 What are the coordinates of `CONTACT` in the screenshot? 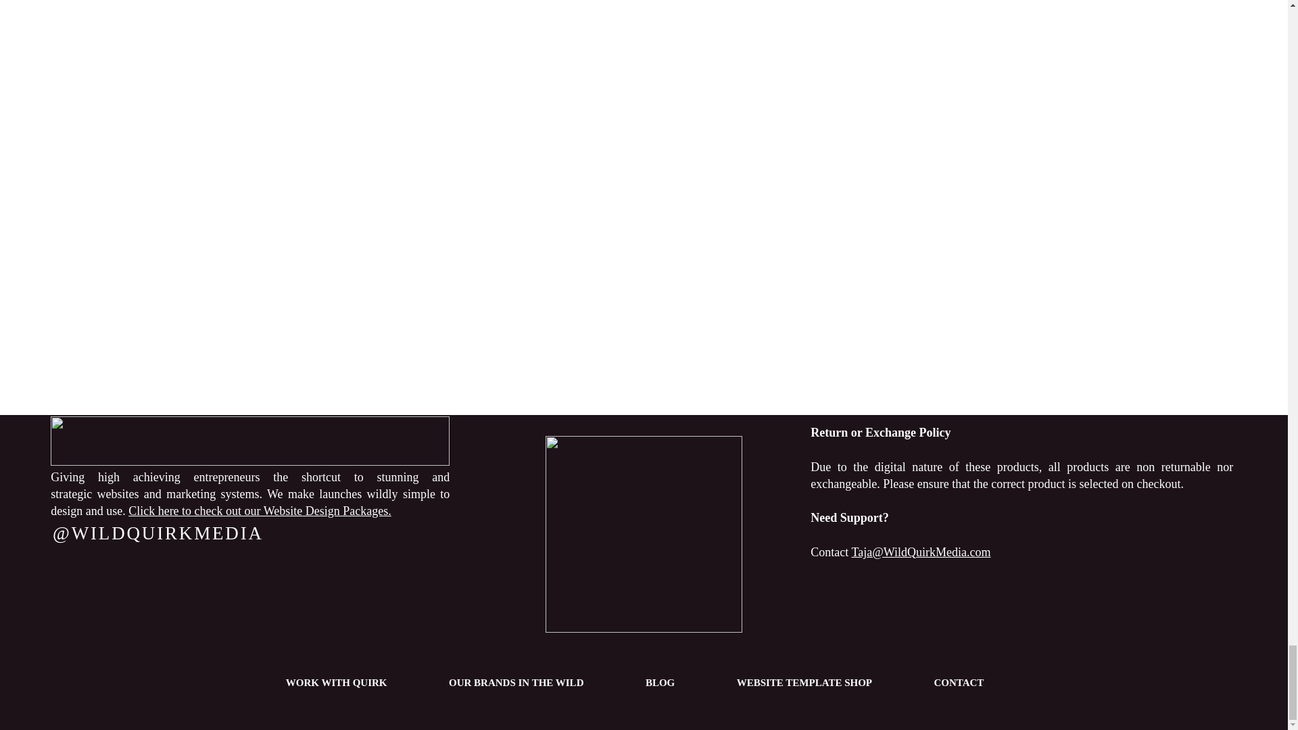 It's located at (959, 683).